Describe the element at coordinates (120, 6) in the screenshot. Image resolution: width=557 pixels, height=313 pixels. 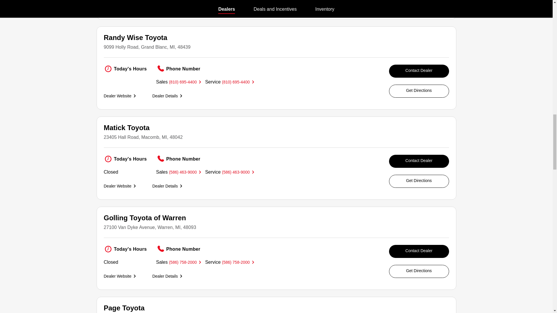
I see `Dealer Website` at that location.